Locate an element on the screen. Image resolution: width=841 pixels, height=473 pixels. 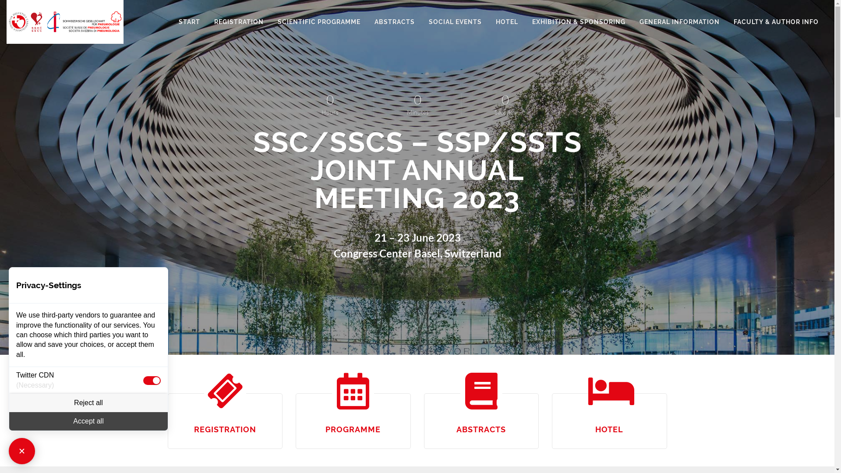
Accept all is located at coordinates (88, 421).